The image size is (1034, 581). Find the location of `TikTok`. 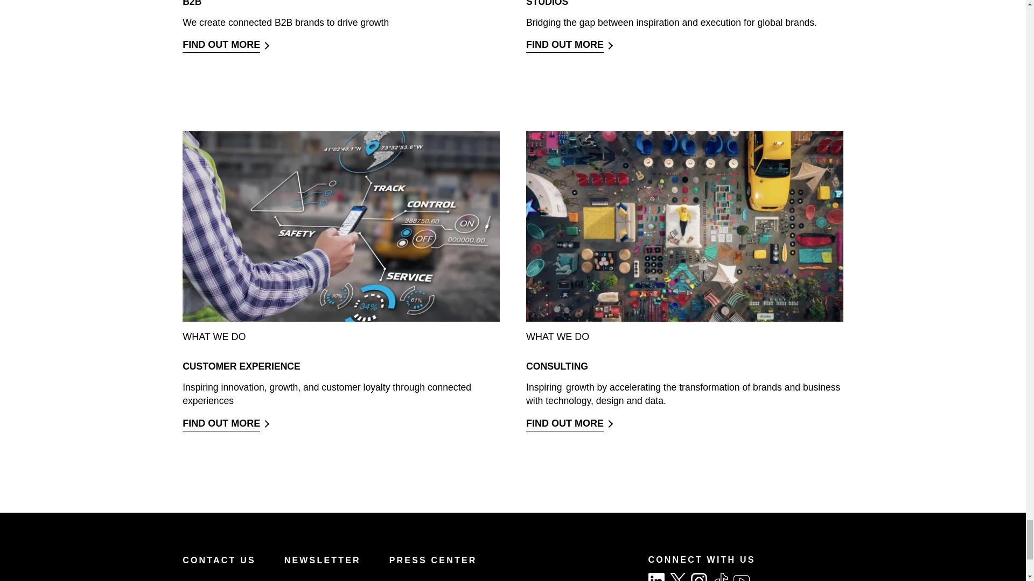

TikTok is located at coordinates (721, 577).